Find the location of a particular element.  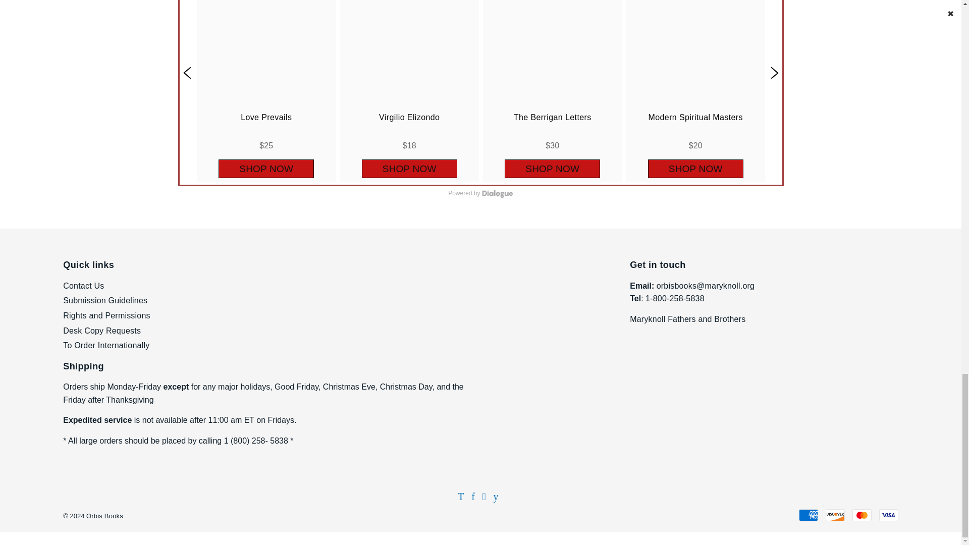

Mastercard is located at coordinates (862, 515).